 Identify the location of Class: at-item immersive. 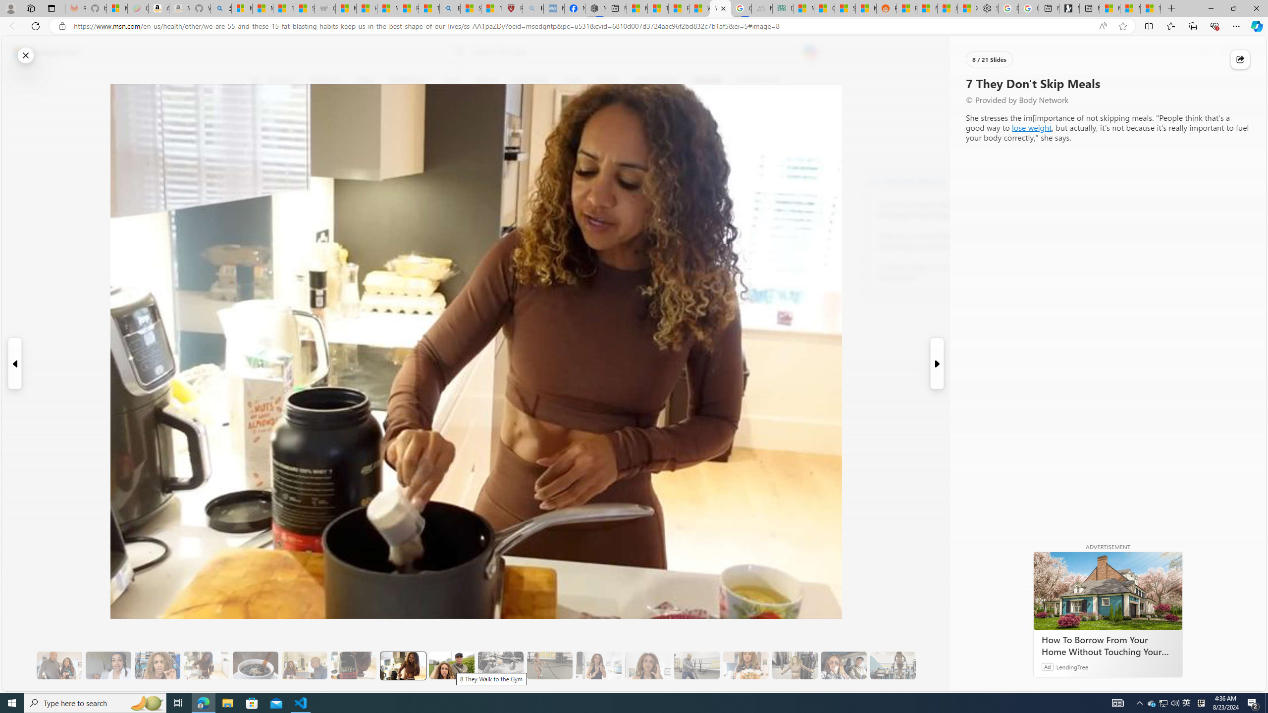
(1240, 59).